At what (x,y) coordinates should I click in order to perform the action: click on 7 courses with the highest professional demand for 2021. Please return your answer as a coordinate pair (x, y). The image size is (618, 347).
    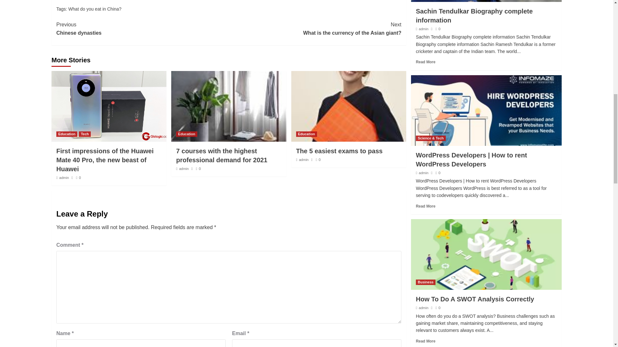
    Looking at the image, I should click on (221, 156).